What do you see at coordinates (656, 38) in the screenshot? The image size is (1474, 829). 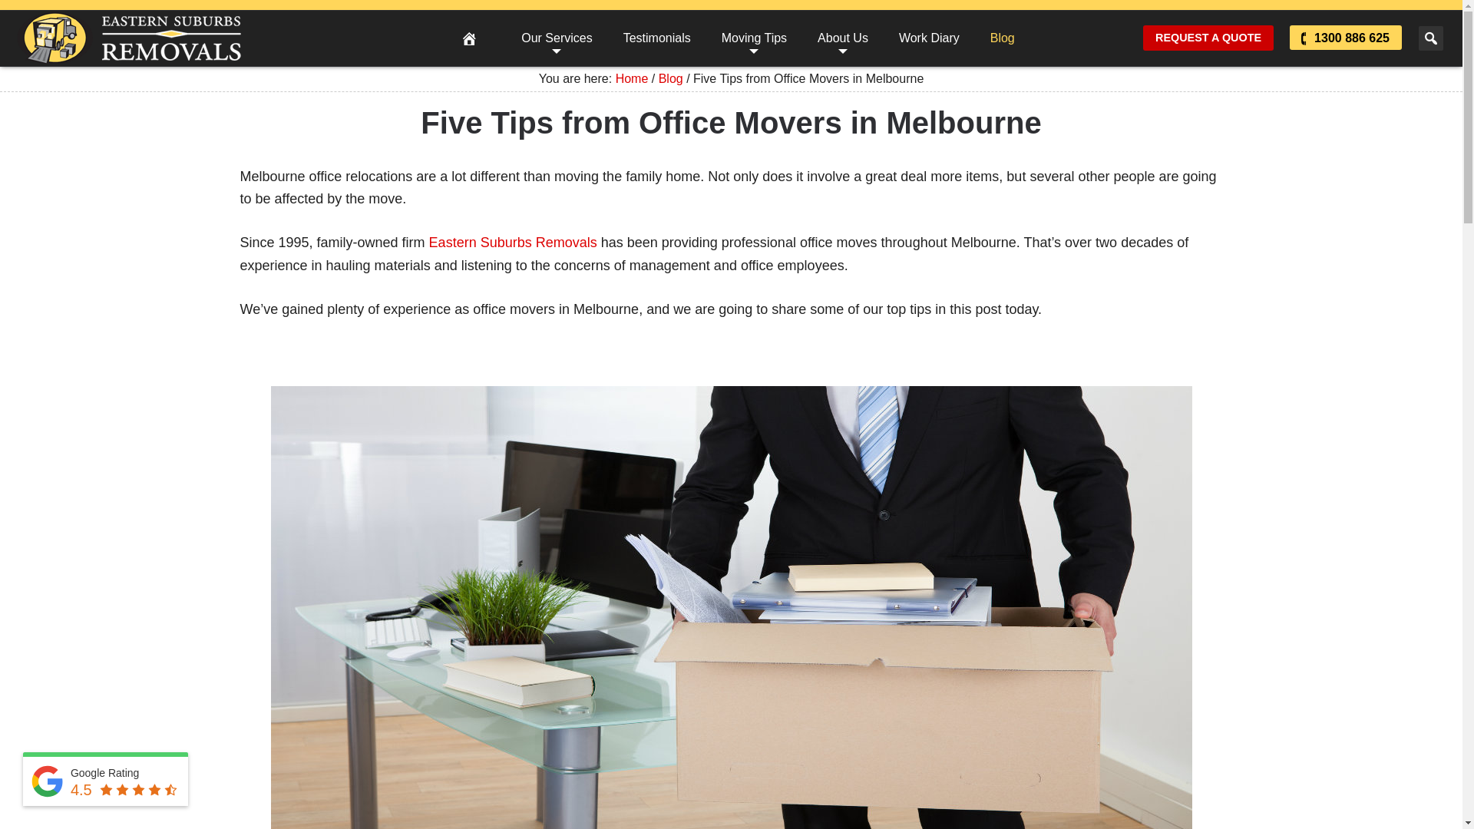 I see `Testimonials` at bounding box center [656, 38].